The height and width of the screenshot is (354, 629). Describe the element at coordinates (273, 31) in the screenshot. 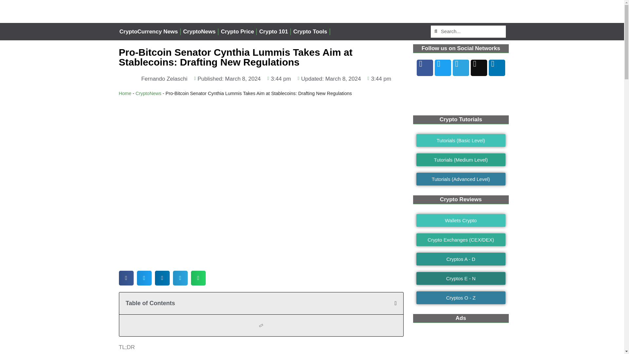

I see `Crypto 101` at that location.